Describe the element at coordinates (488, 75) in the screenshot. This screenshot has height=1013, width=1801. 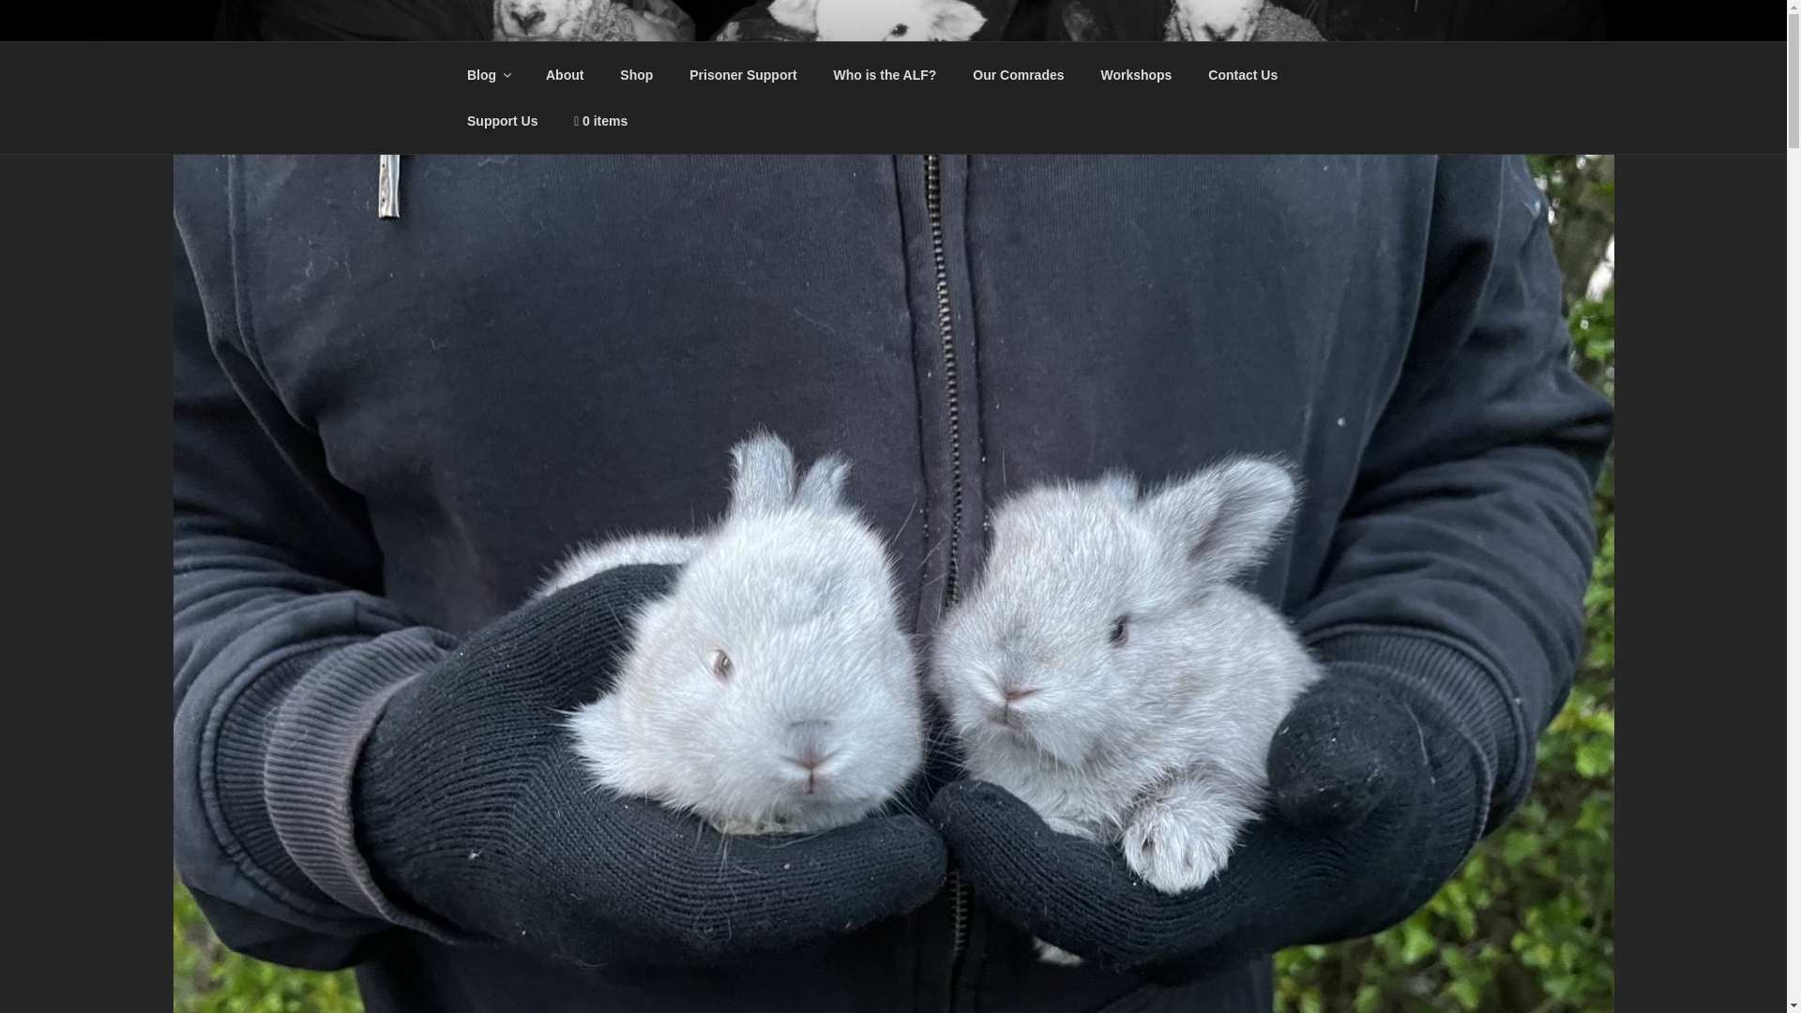
I see `Blog` at that location.